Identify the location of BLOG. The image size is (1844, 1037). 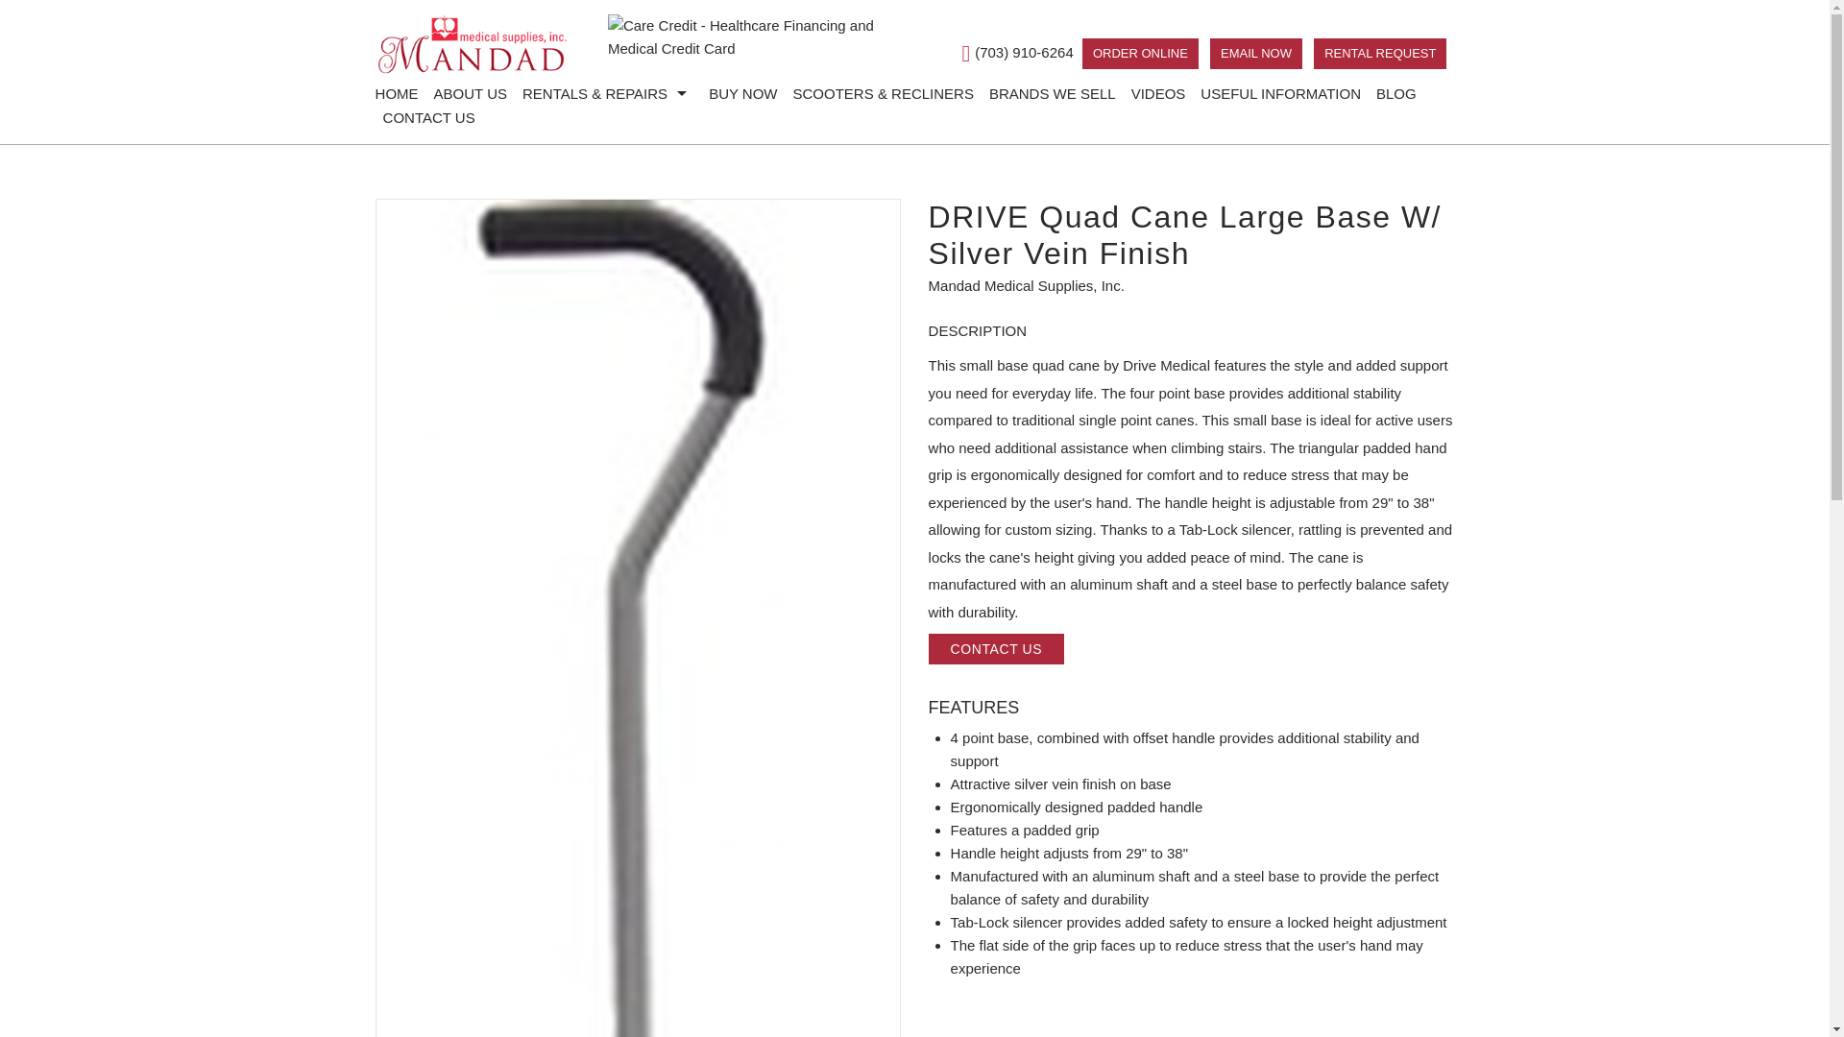
(1395, 94).